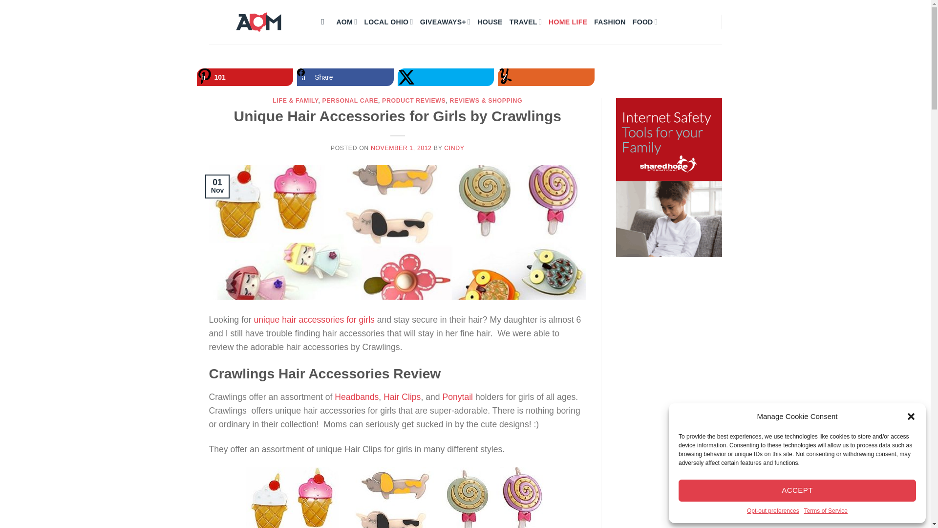  What do you see at coordinates (446, 77) in the screenshot?
I see `Share on -` at bounding box center [446, 77].